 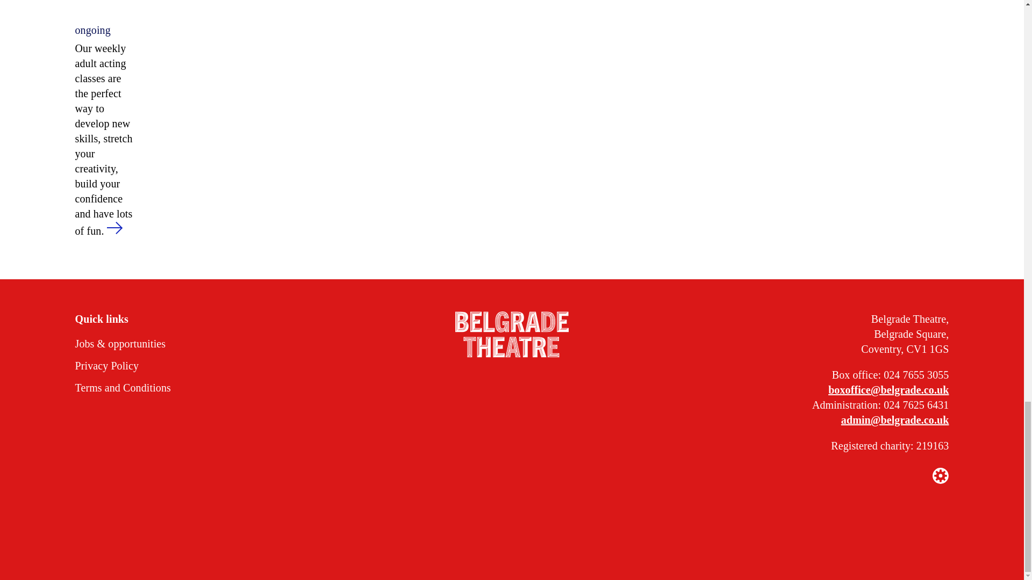 I want to click on Select this link to visit this supporter's website, so click(x=489, y=540).